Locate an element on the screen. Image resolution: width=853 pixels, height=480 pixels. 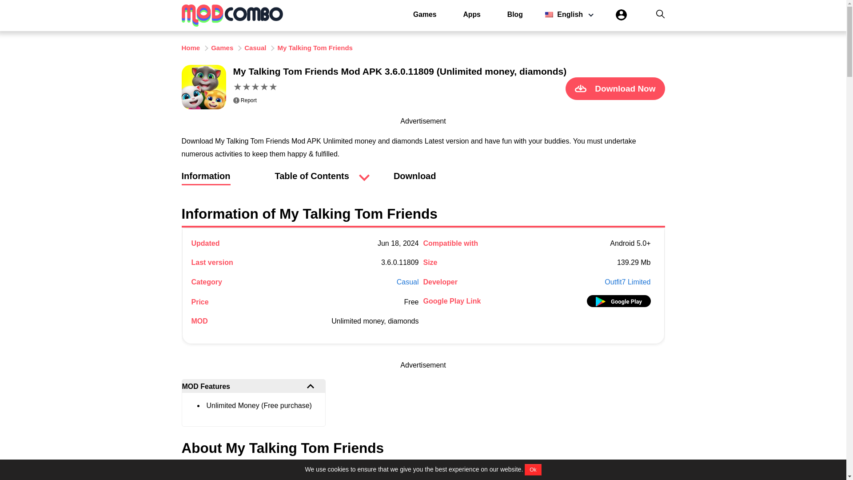
Home is located at coordinates (190, 48).